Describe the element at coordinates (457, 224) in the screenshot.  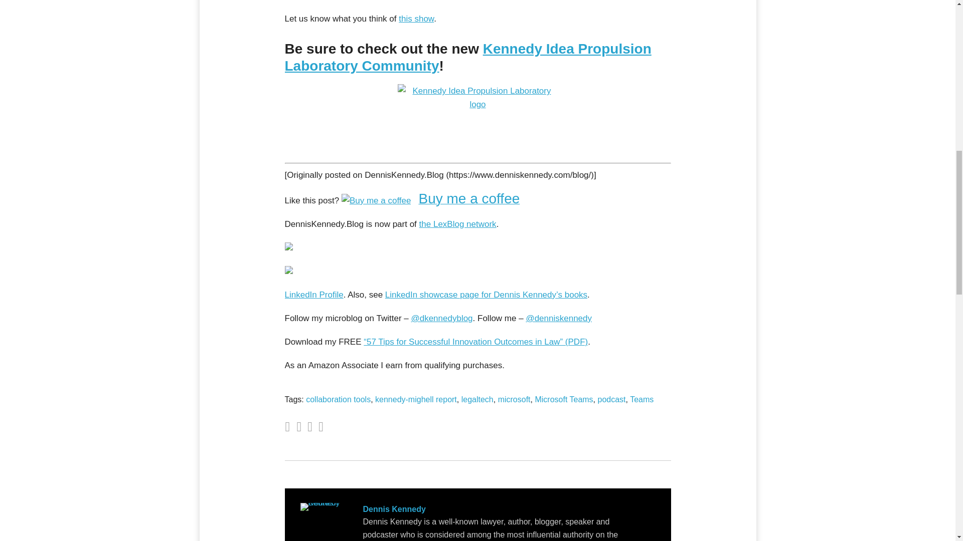
I see `the LexBlog network` at that location.